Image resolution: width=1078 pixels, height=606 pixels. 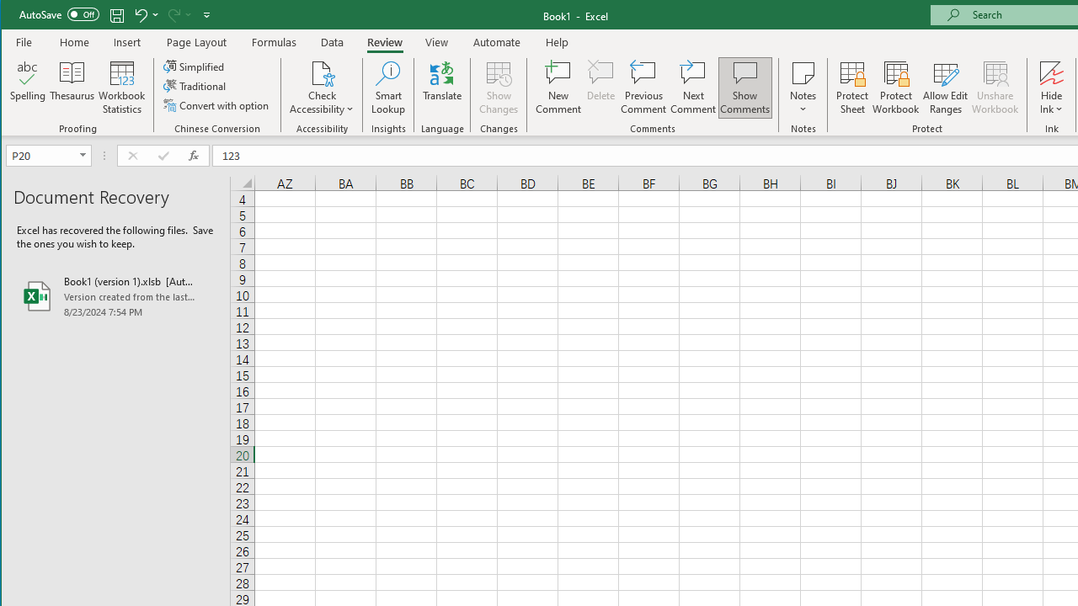 What do you see at coordinates (643, 88) in the screenshot?
I see `Previous Comment` at bounding box center [643, 88].